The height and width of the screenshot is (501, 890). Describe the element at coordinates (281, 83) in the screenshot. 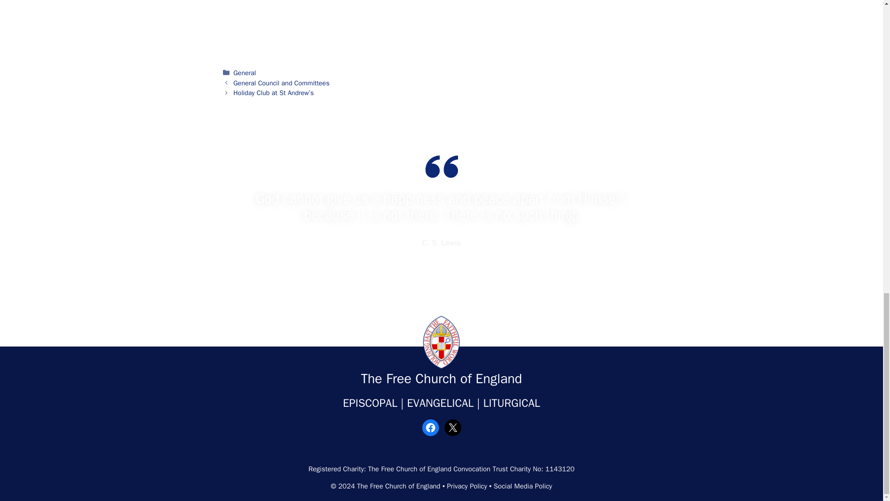

I see `General Council and Committees` at that location.